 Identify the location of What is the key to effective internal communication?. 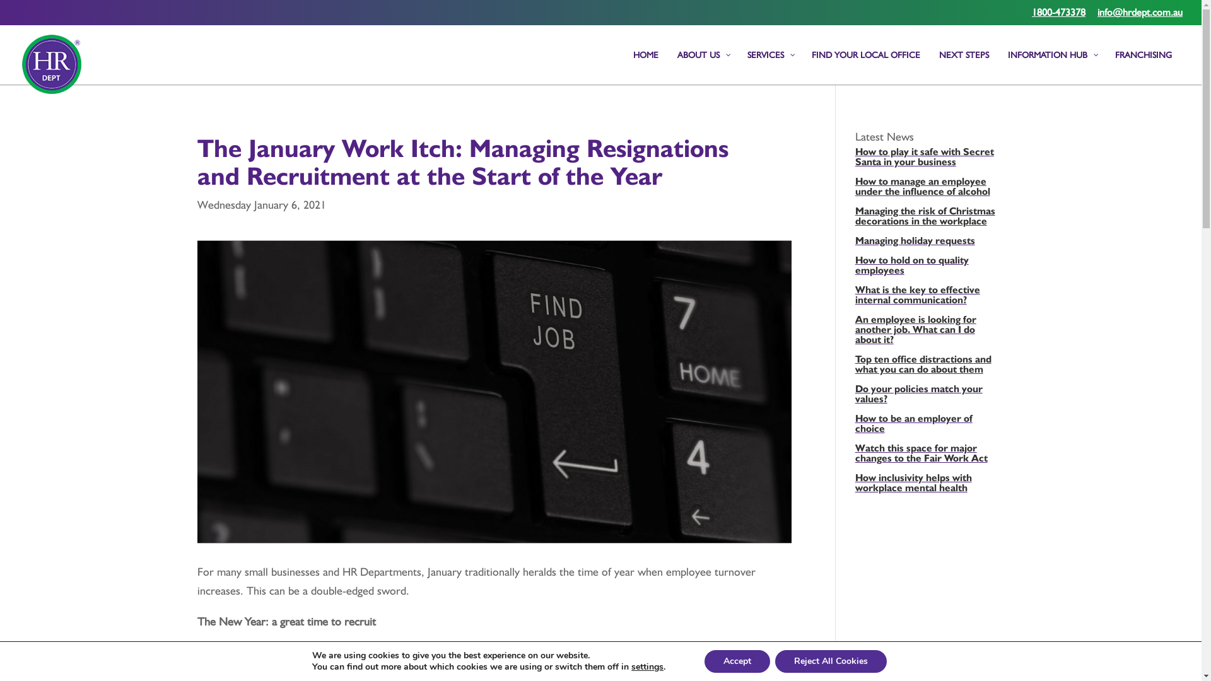
(927, 298).